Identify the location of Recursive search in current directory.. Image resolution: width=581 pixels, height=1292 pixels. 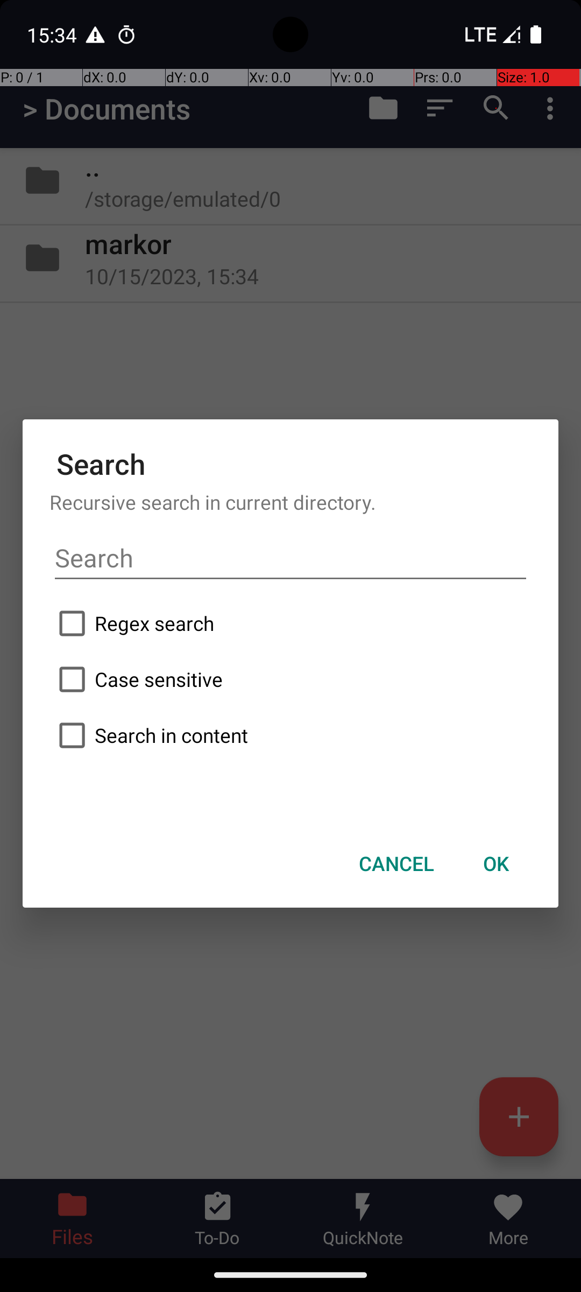
(290, 502).